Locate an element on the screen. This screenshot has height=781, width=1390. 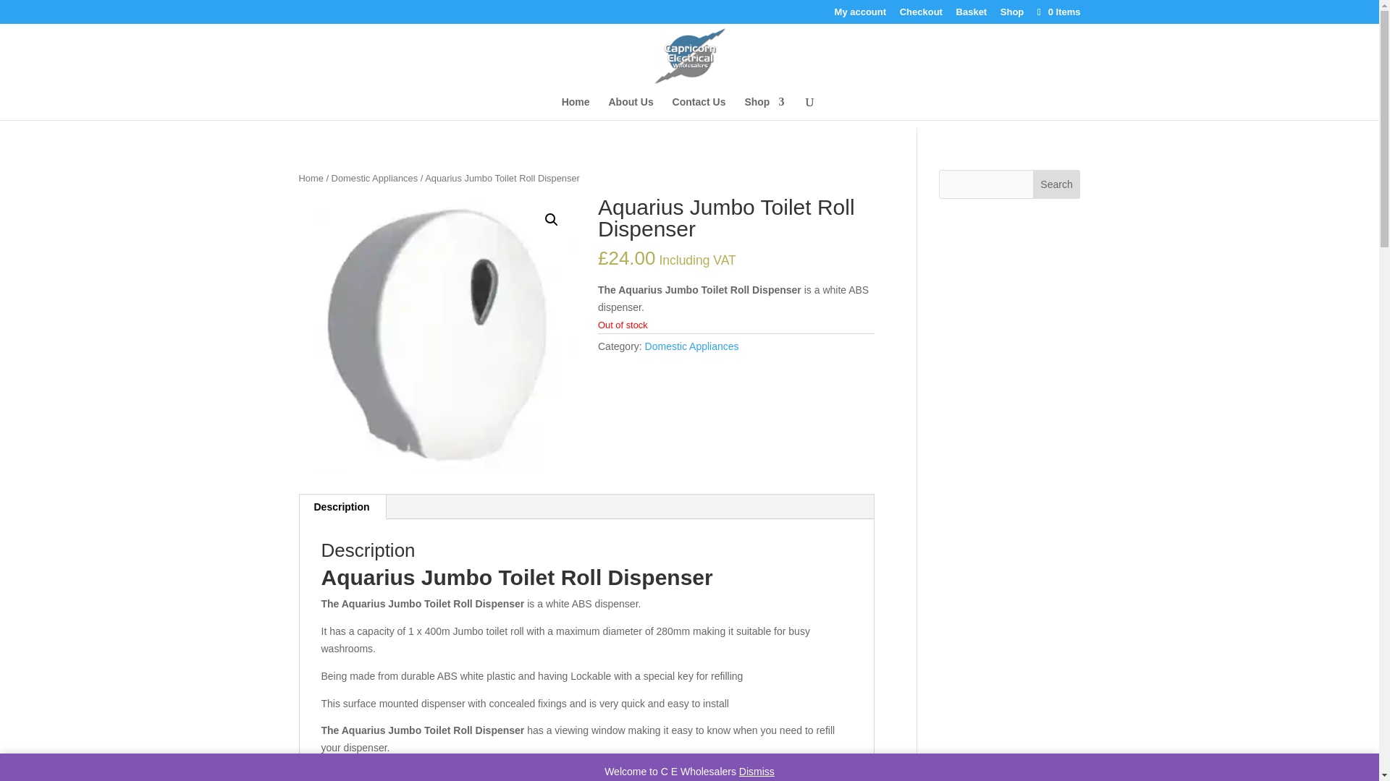
Shop is located at coordinates (763, 108).